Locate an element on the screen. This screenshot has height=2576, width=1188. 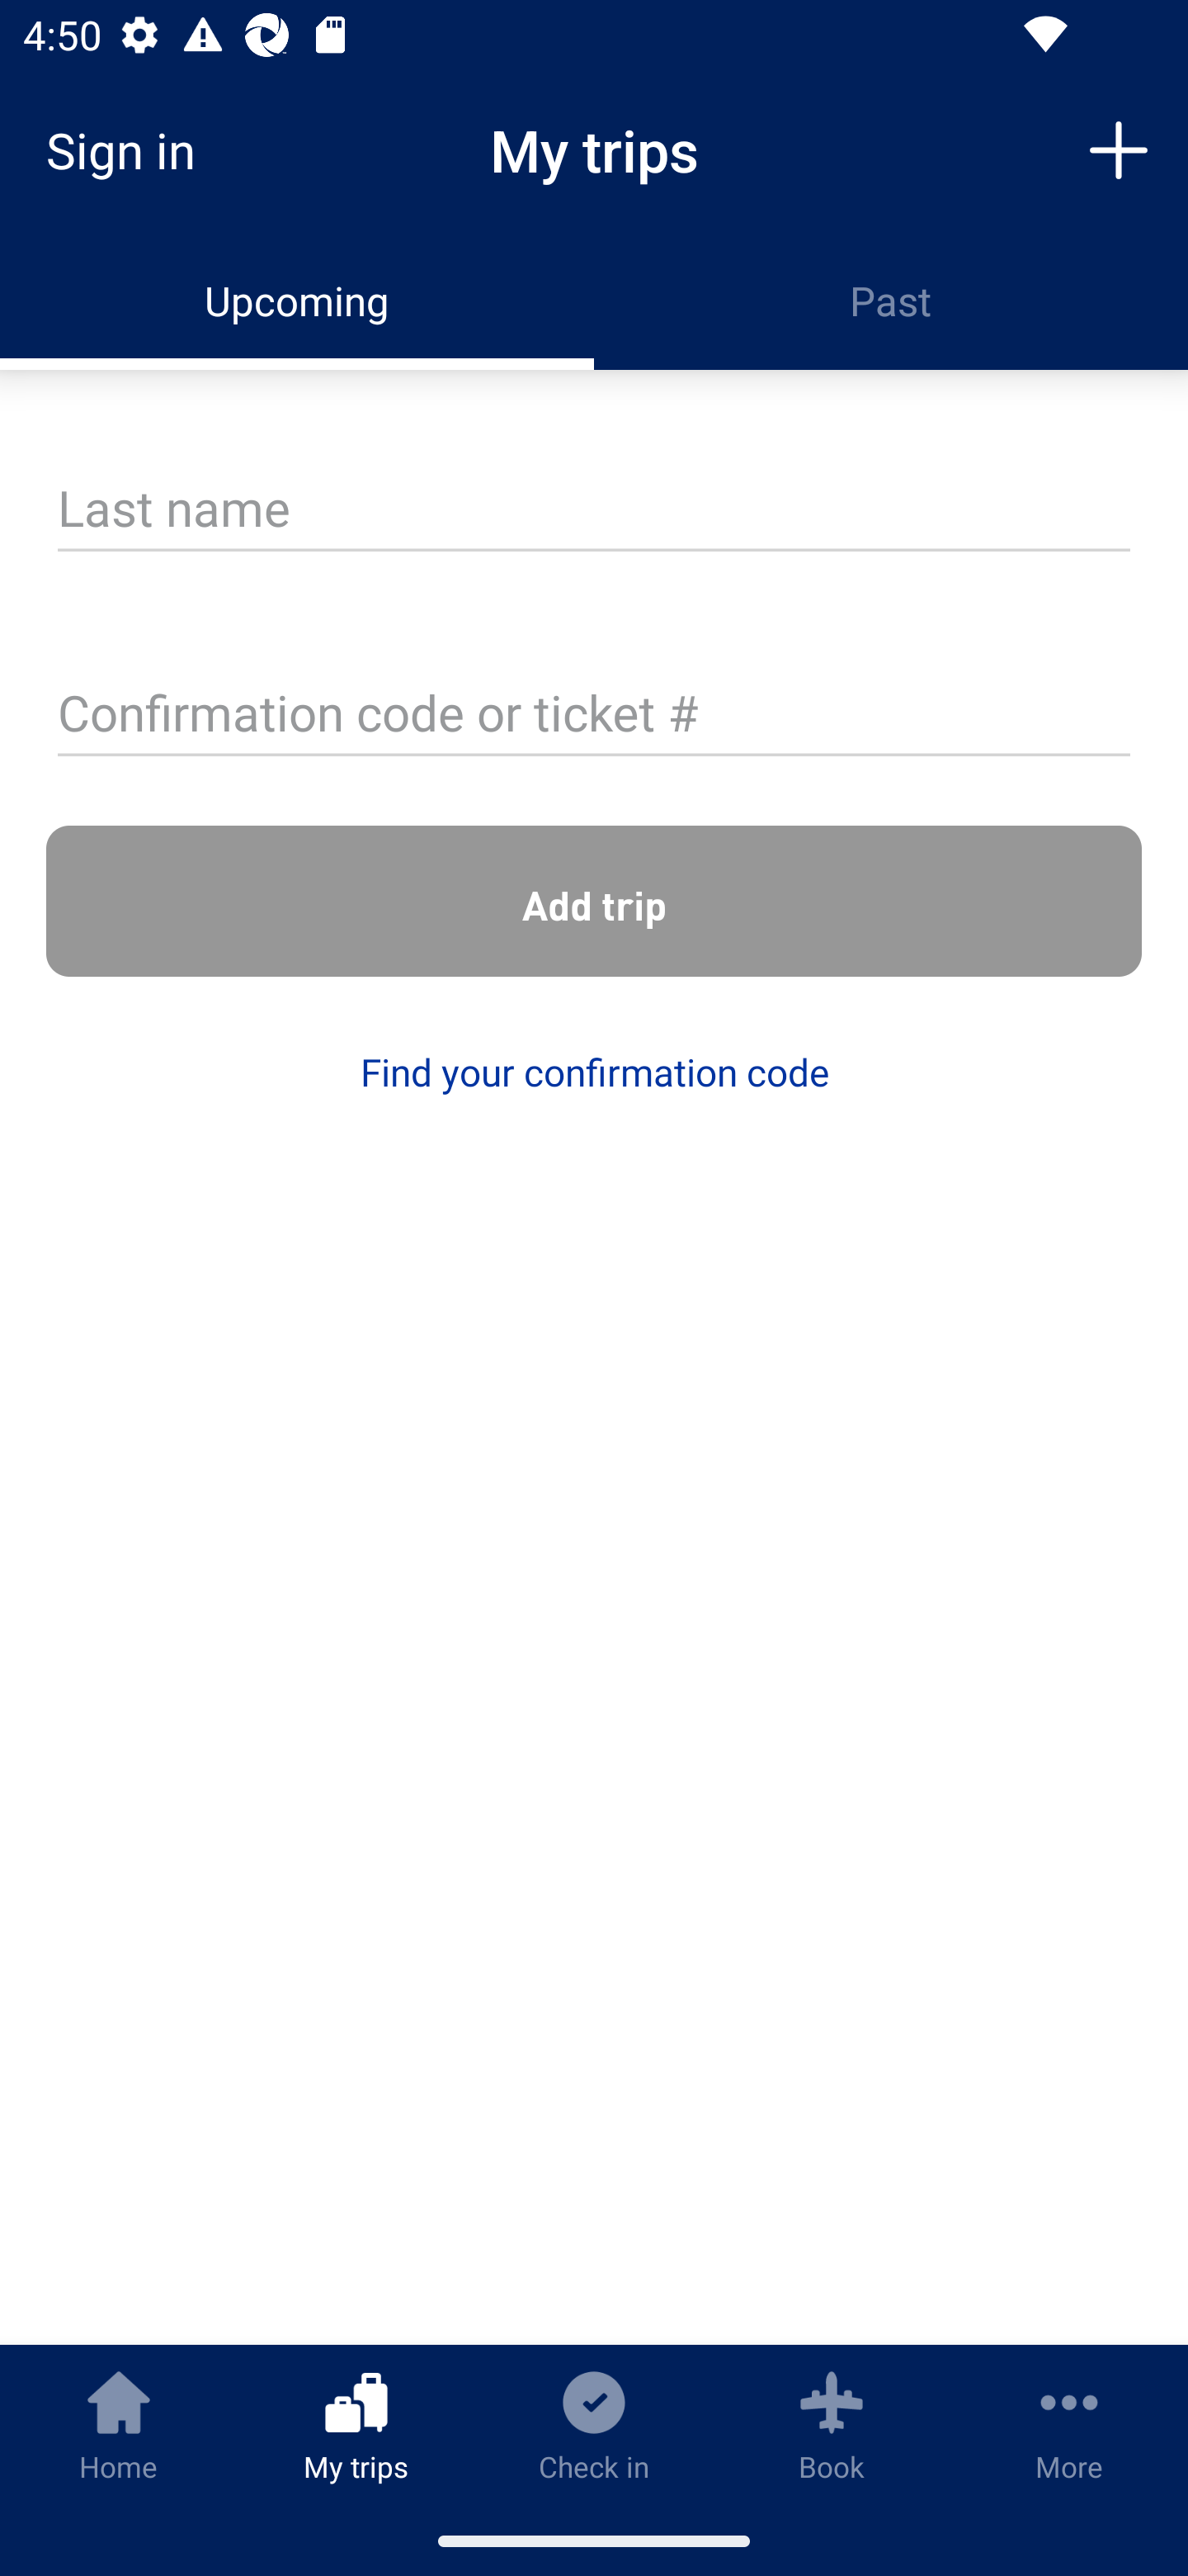
Add trip is located at coordinates (594, 902).